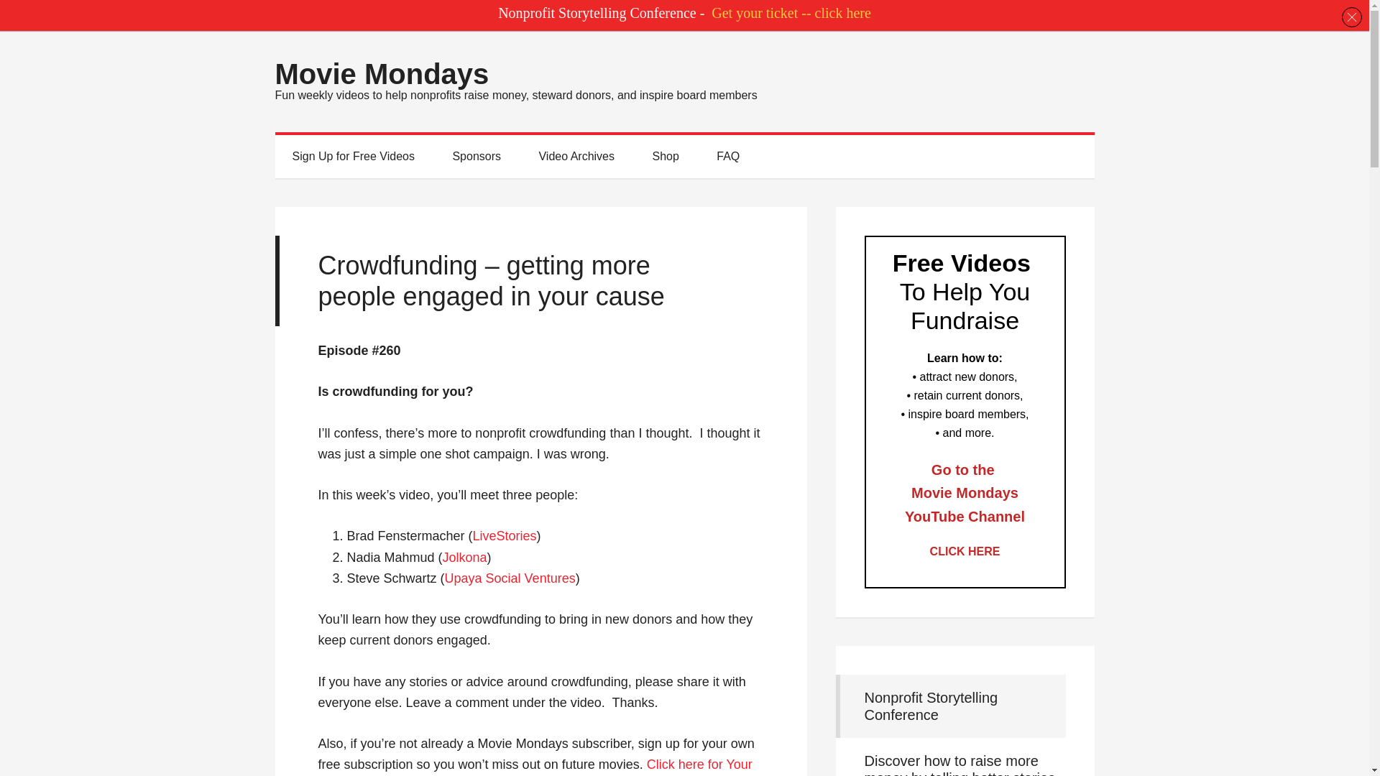 The width and height of the screenshot is (1380, 776). What do you see at coordinates (464, 558) in the screenshot?
I see `Jolkona` at bounding box center [464, 558].